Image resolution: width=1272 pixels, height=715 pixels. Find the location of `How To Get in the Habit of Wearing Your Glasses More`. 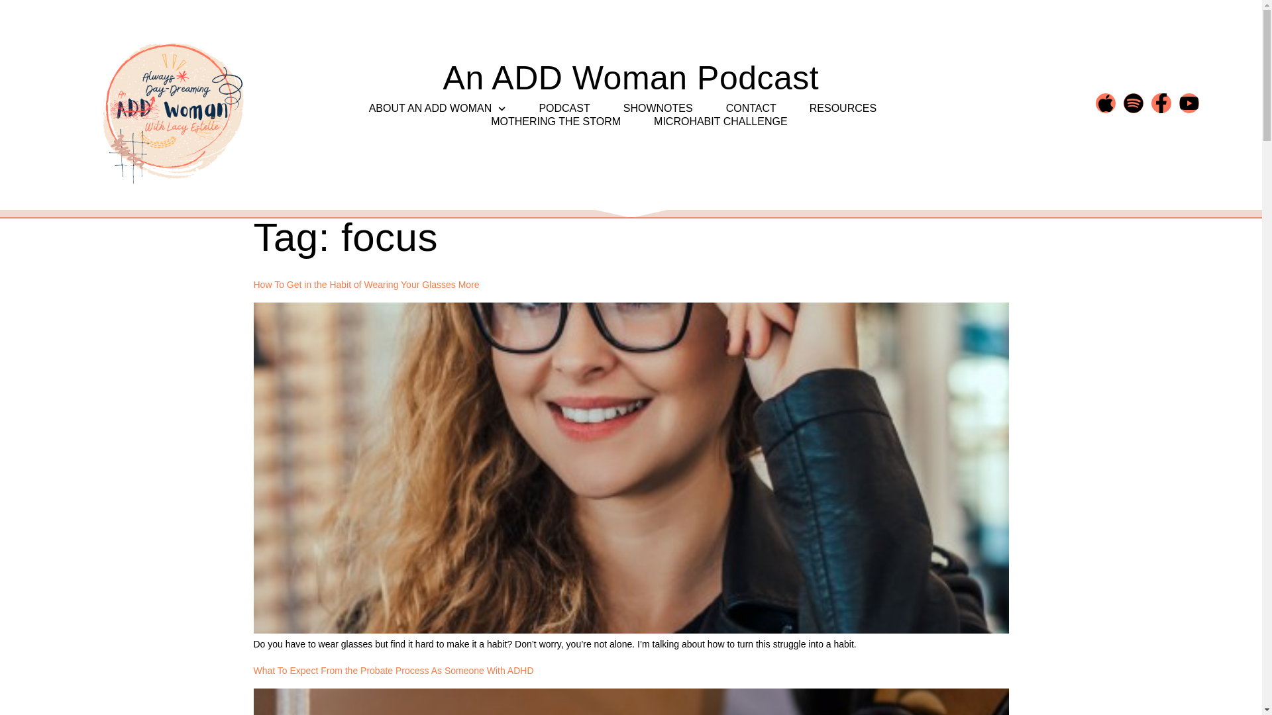

How To Get in the Habit of Wearing Your Glasses More is located at coordinates (366, 285).